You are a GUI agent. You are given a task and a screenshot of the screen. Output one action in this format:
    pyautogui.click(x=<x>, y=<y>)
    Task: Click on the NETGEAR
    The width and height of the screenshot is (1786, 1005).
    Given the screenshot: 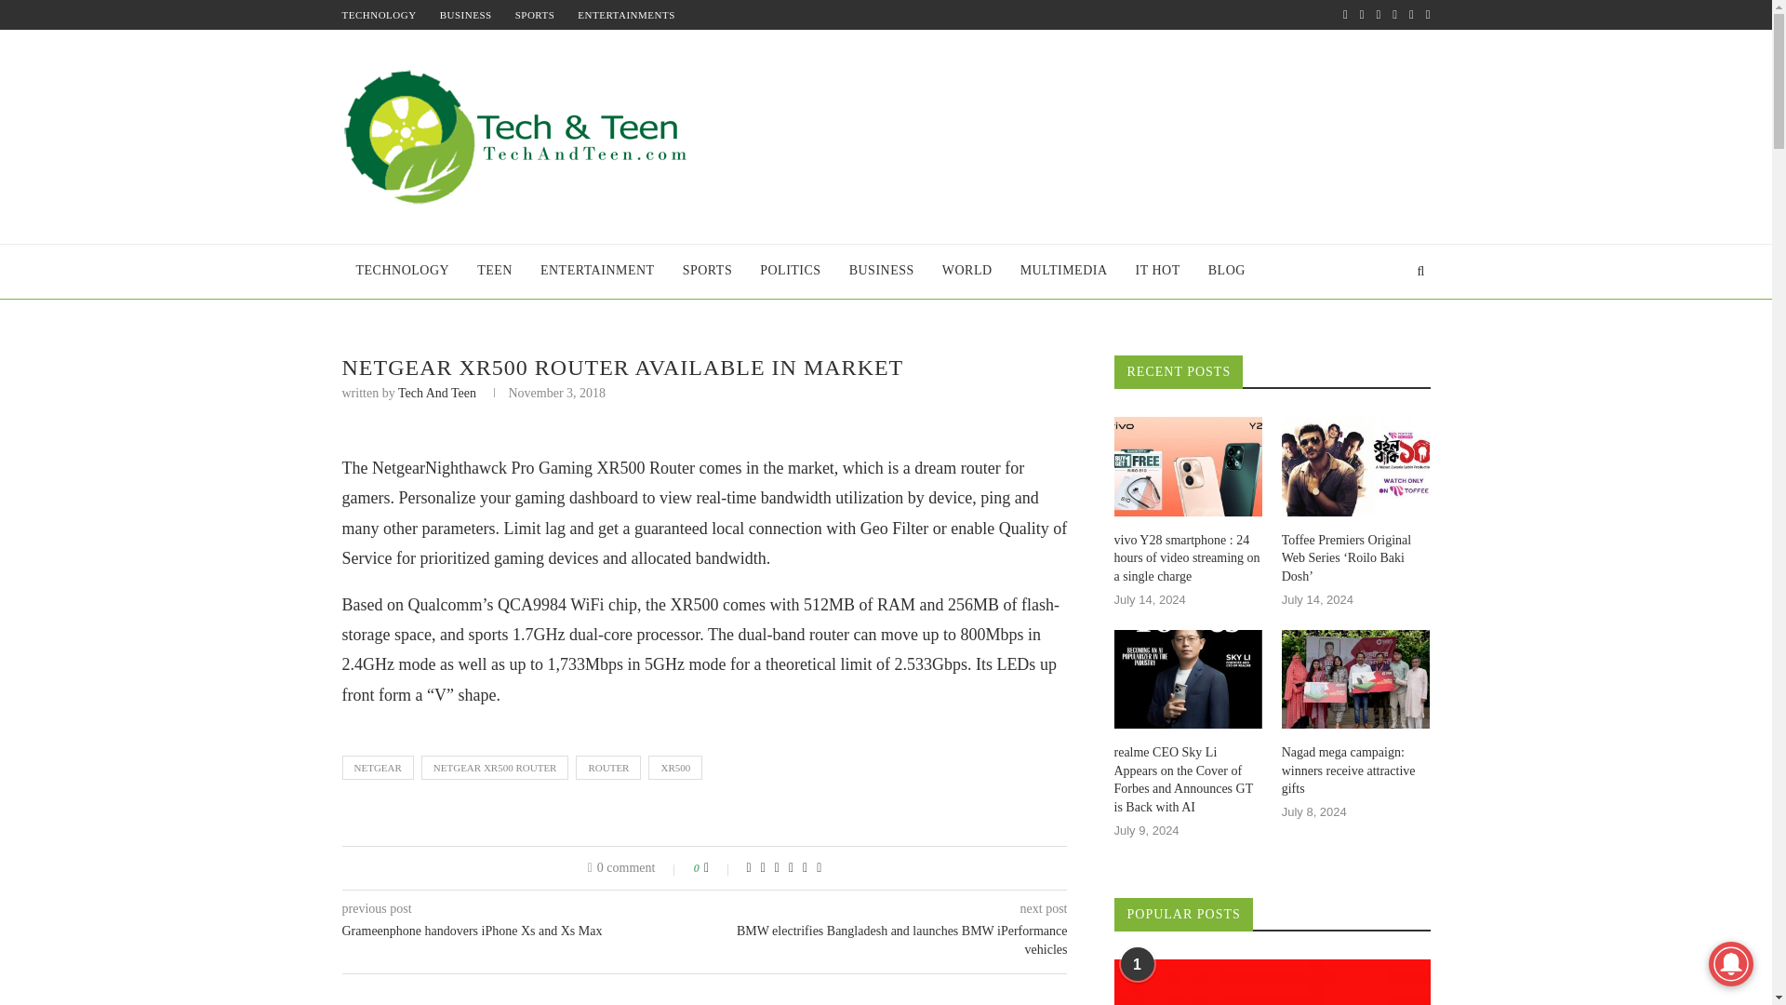 What is the action you would take?
    pyautogui.click(x=378, y=768)
    